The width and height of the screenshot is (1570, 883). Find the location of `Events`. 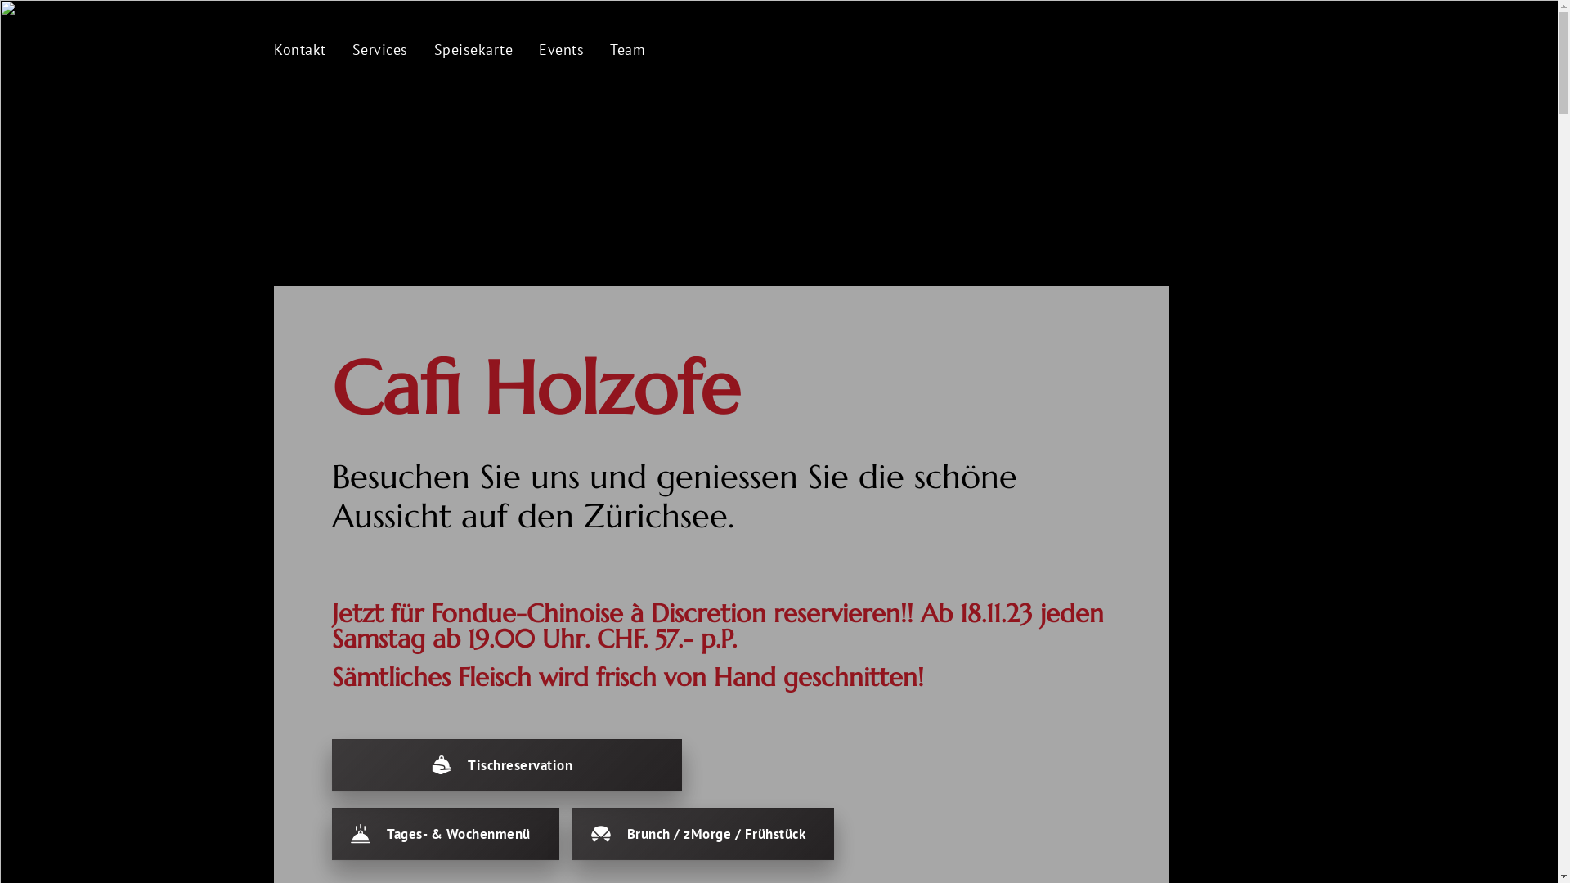

Events is located at coordinates (561, 50).